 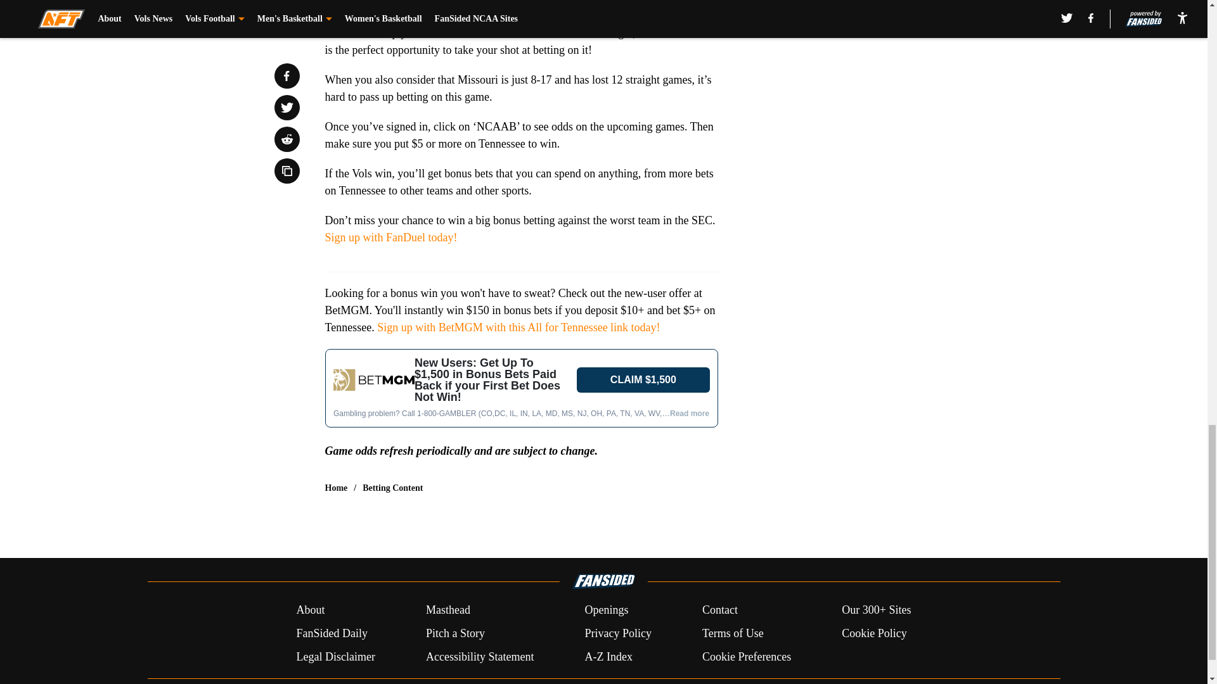 What do you see at coordinates (521, 388) in the screenshot?
I see `tallysight` at bounding box center [521, 388].